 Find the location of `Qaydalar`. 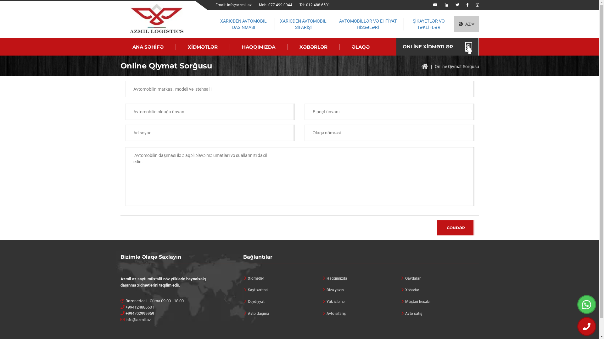

Qaydalar is located at coordinates (439, 279).